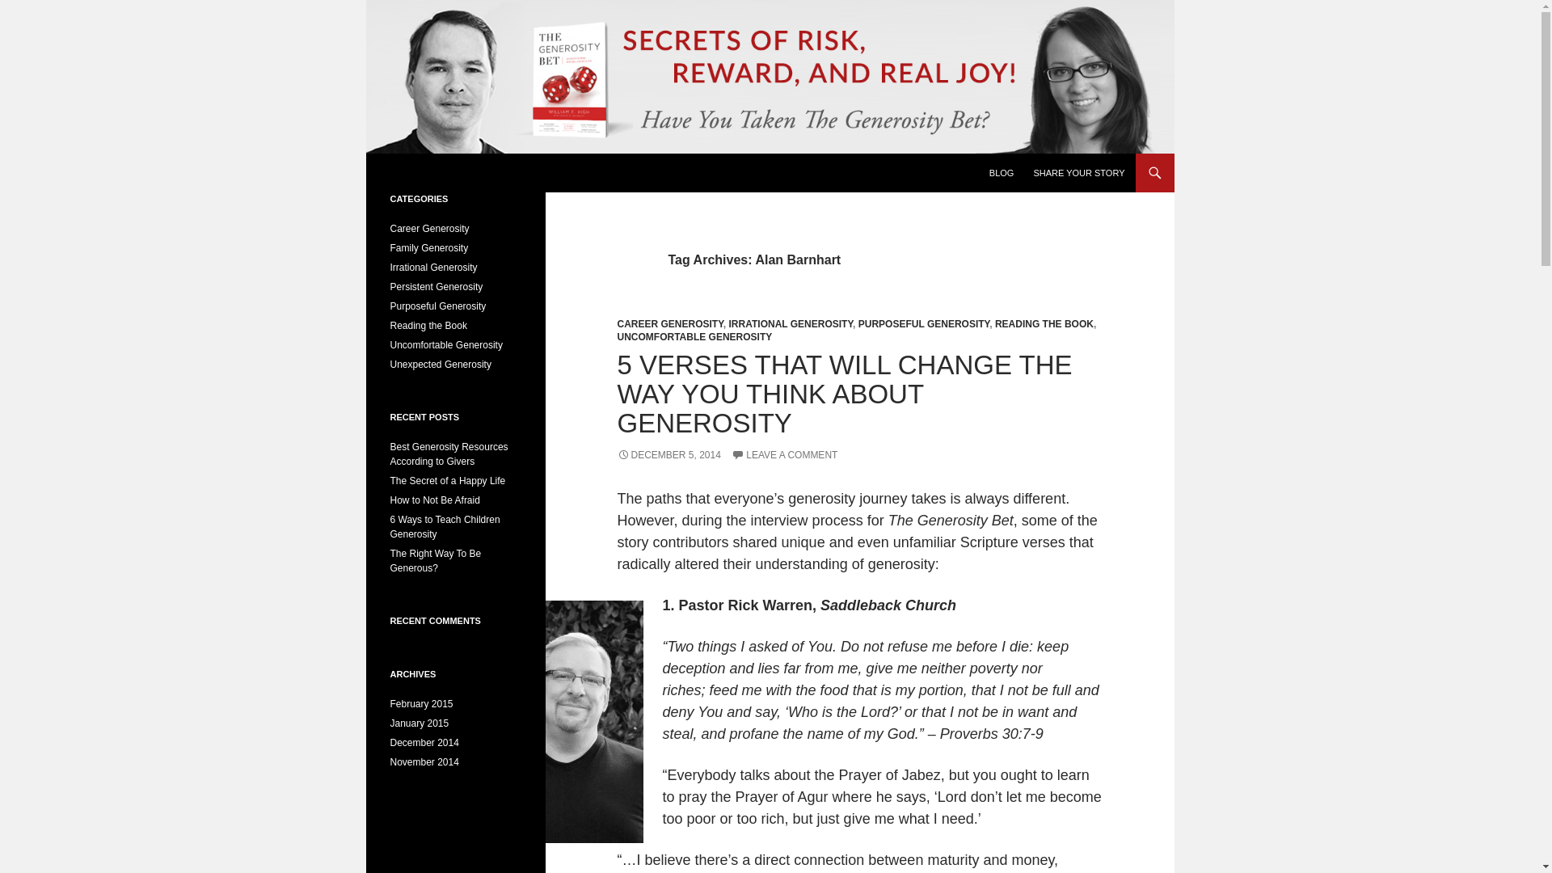 The height and width of the screenshot is (873, 1552). I want to click on Family Generosity, so click(428, 248).